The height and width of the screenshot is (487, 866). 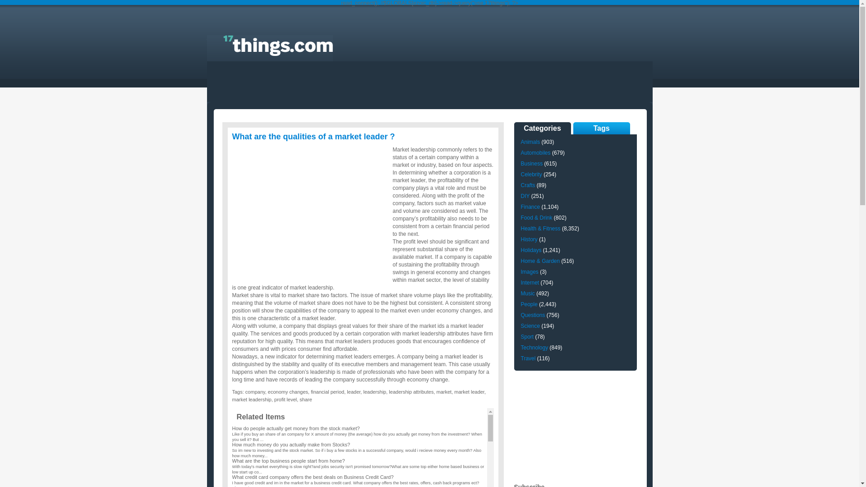 I want to click on Music, so click(x=528, y=294).